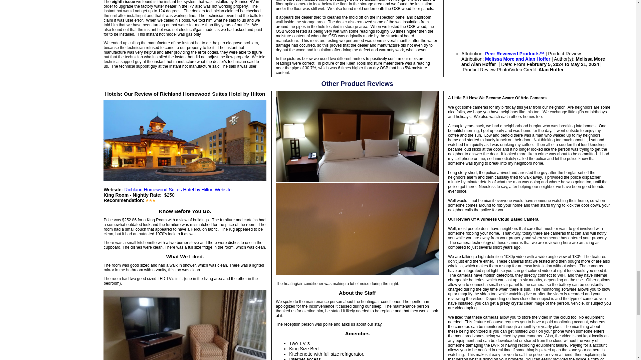  Describe the element at coordinates (518, 59) in the screenshot. I see `Melissa More and Alan Hoffer` at that location.